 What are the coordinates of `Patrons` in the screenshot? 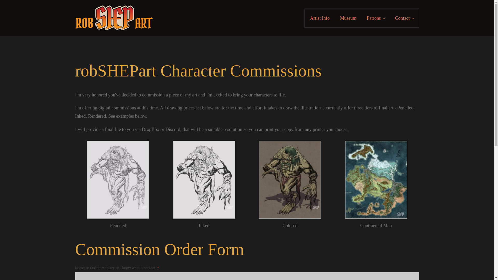 It's located at (376, 18).